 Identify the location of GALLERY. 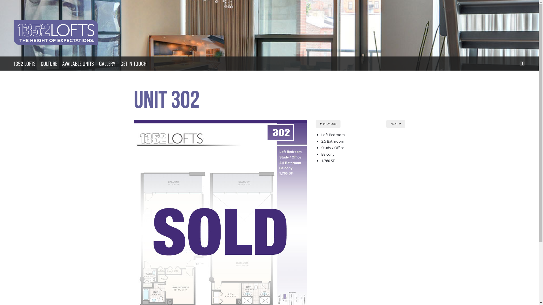
(107, 64).